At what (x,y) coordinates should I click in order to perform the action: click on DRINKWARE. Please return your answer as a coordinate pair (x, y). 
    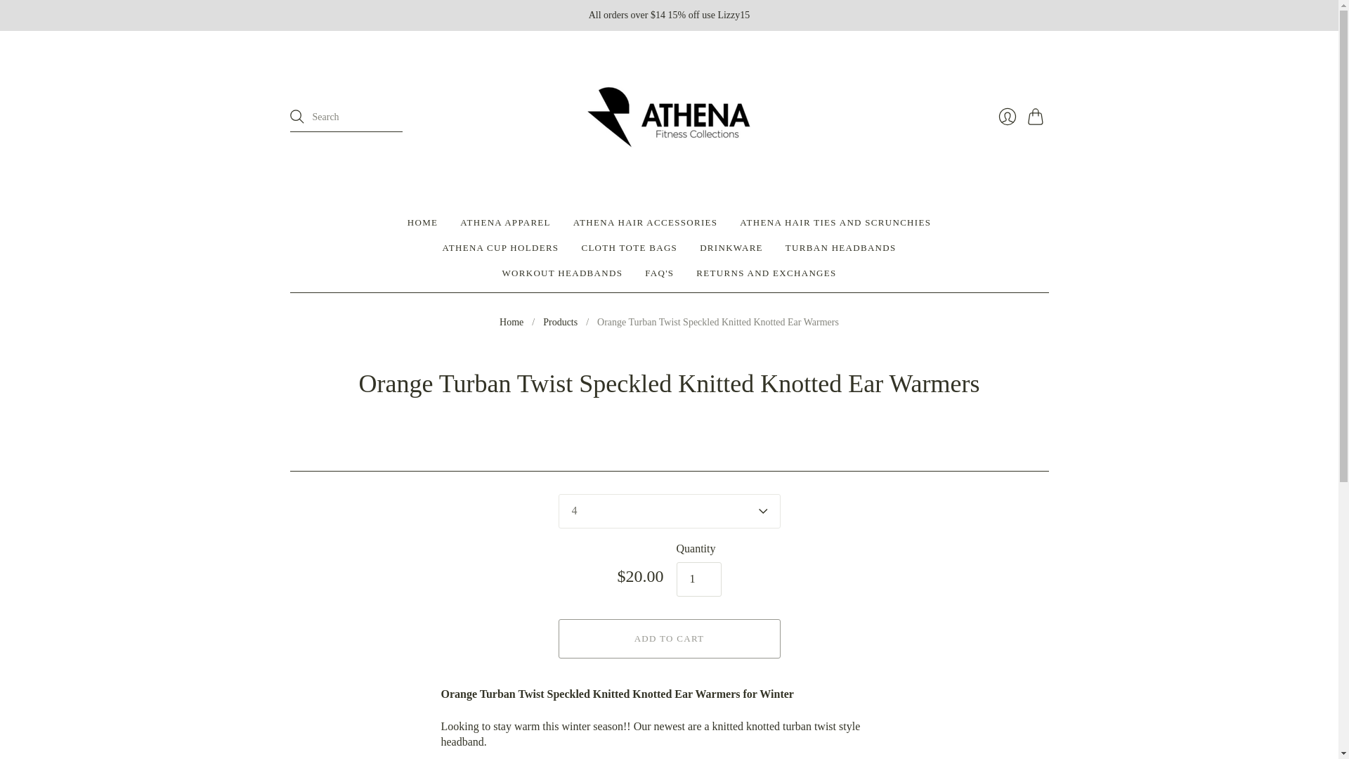
    Looking at the image, I should click on (731, 247).